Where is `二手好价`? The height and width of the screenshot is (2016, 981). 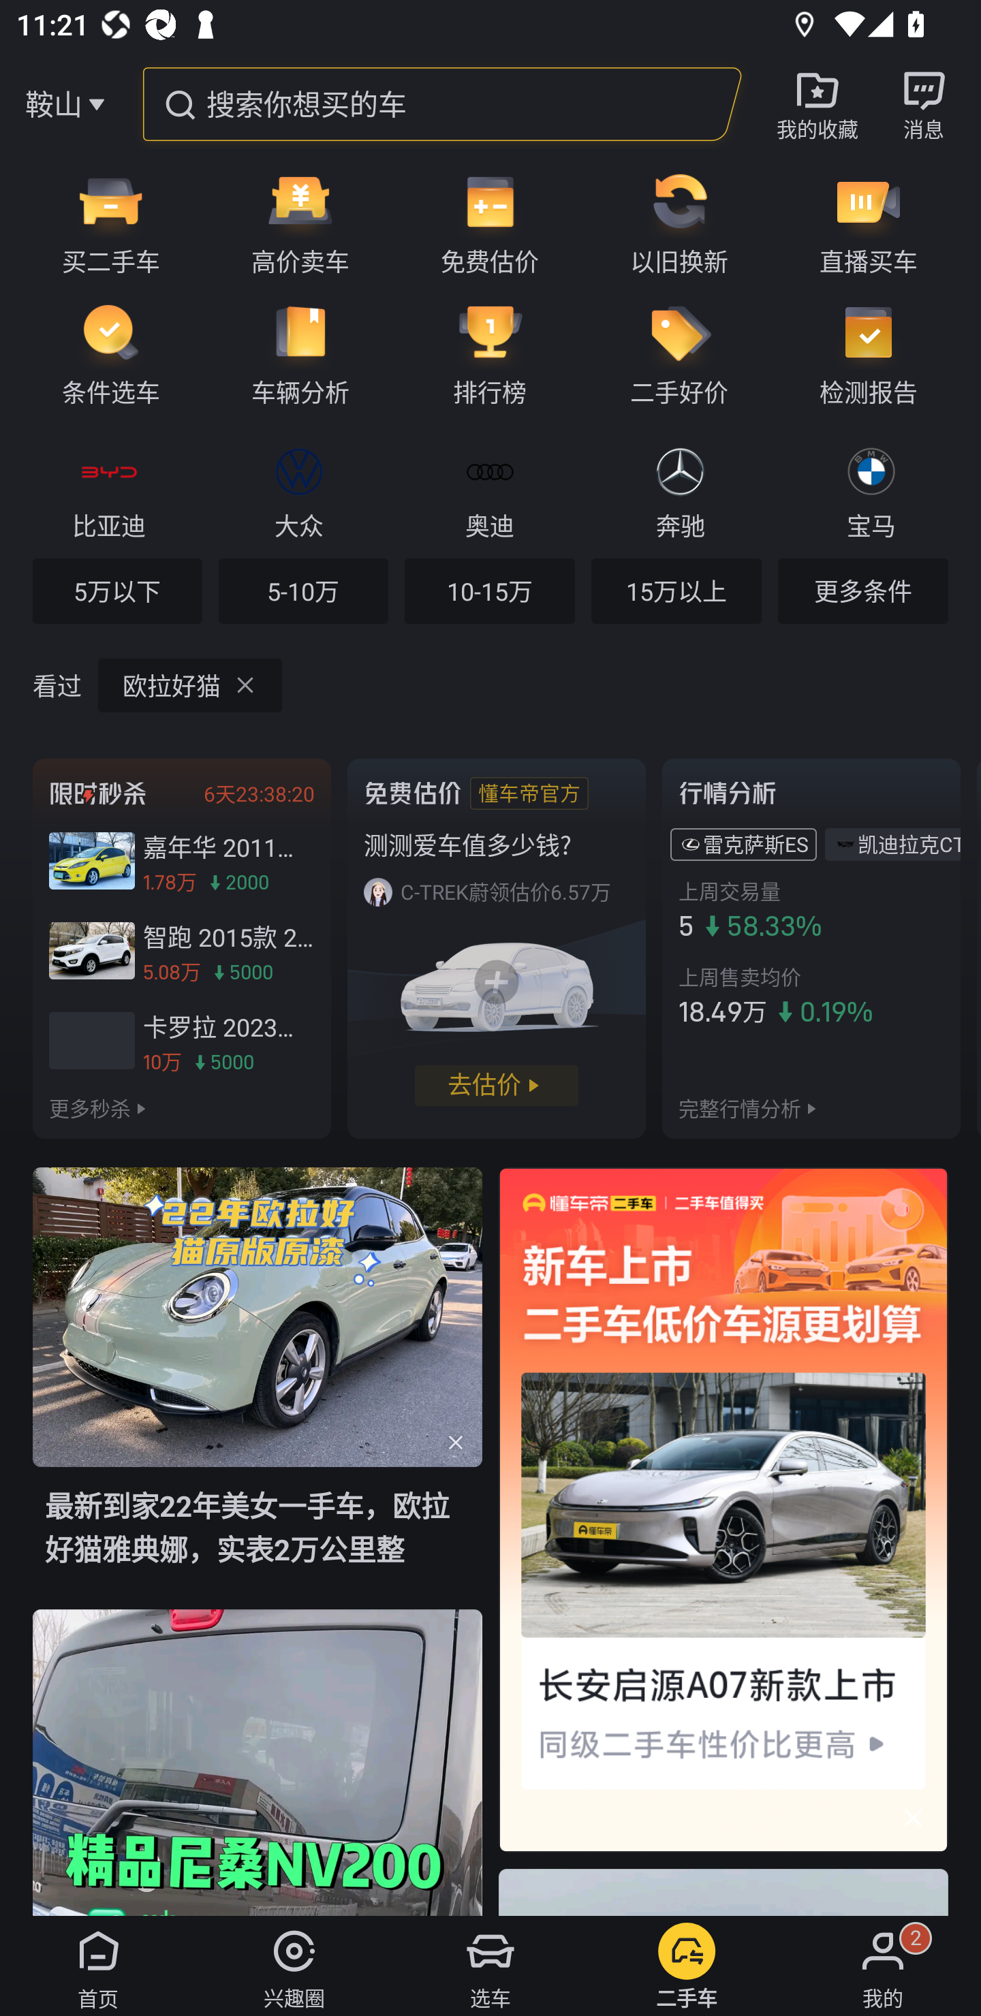 二手好价 is located at coordinates (679, 353).